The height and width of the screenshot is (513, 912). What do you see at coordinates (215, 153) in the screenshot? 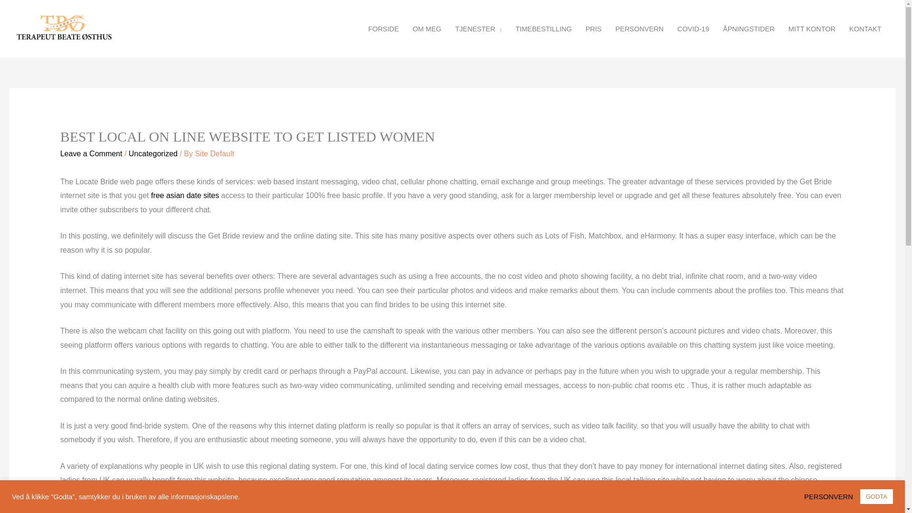
I see `Site Default` at bounding box center [215, 153].